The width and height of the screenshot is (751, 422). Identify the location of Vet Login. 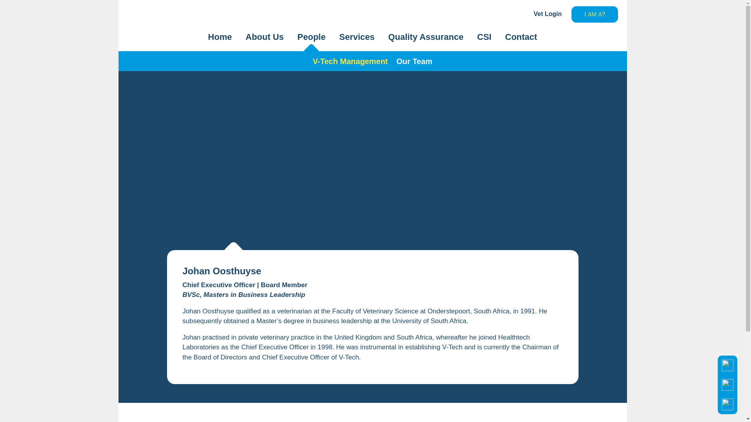
(544, 14).